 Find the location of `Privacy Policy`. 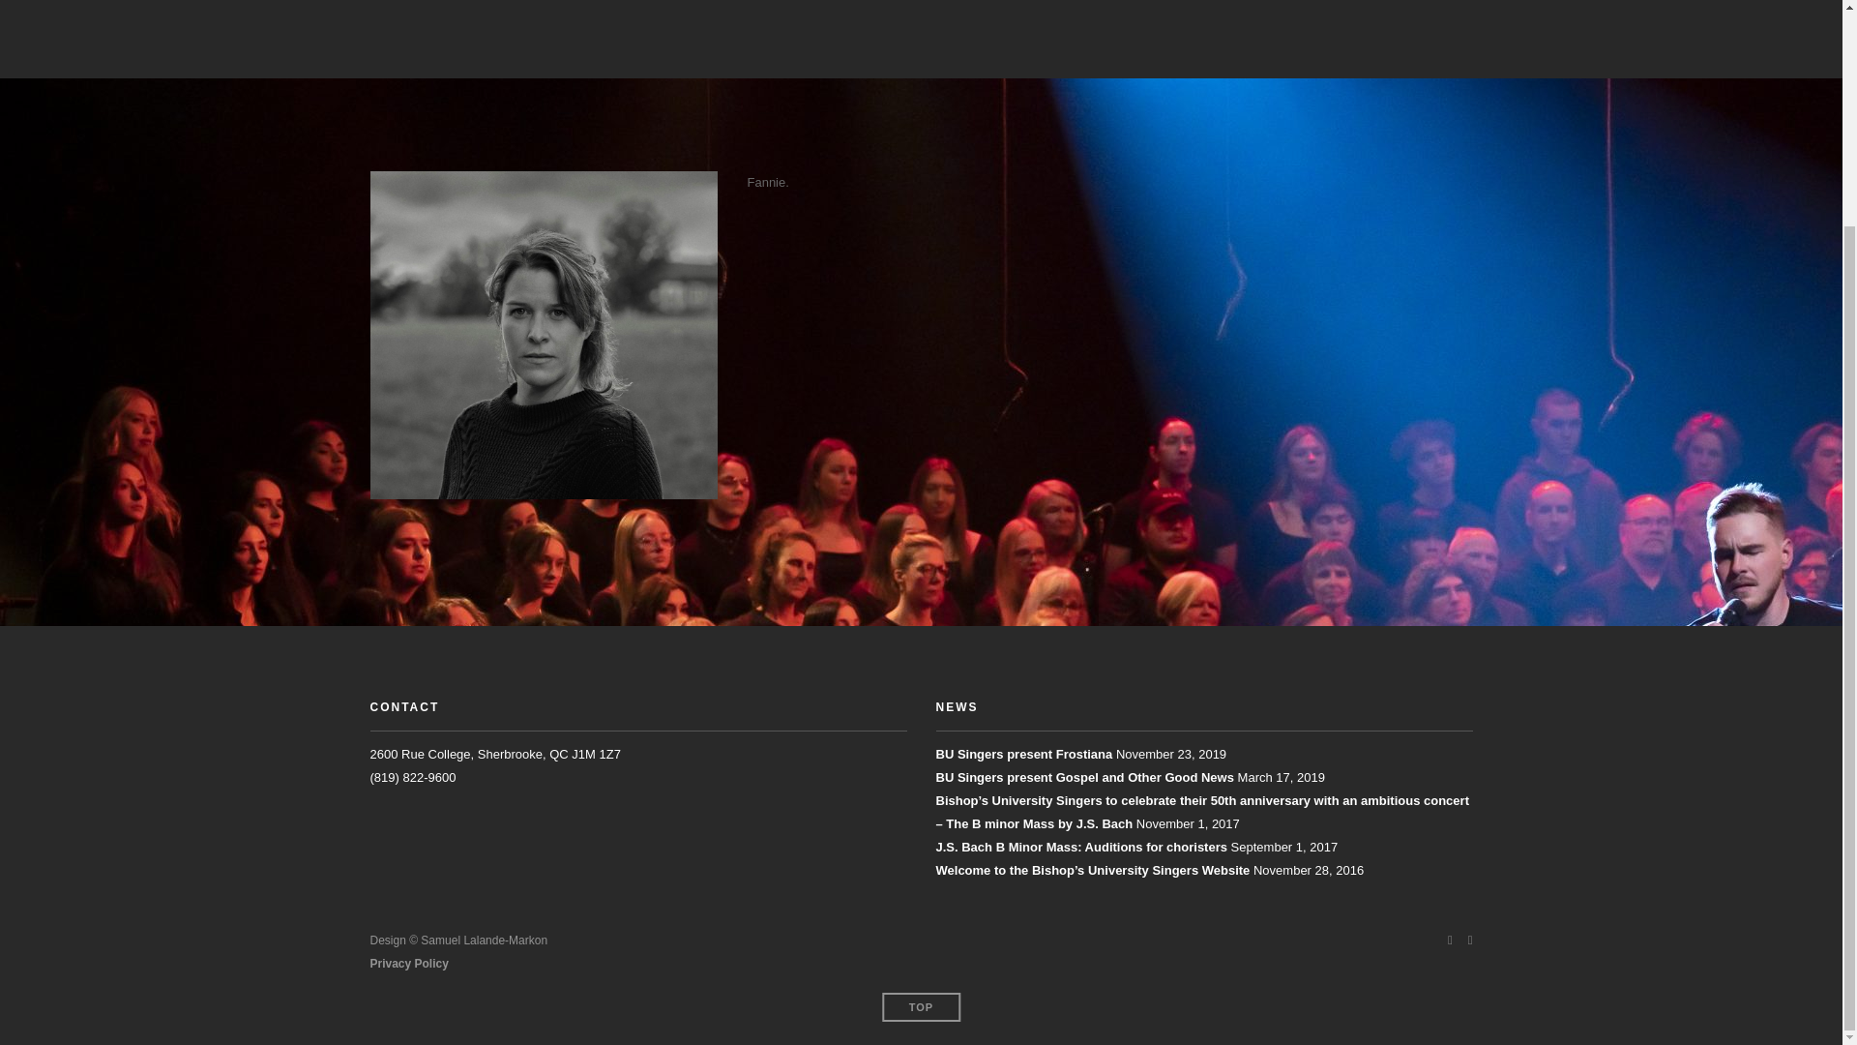

Privacy Policy is located at coordinates (408, 964).